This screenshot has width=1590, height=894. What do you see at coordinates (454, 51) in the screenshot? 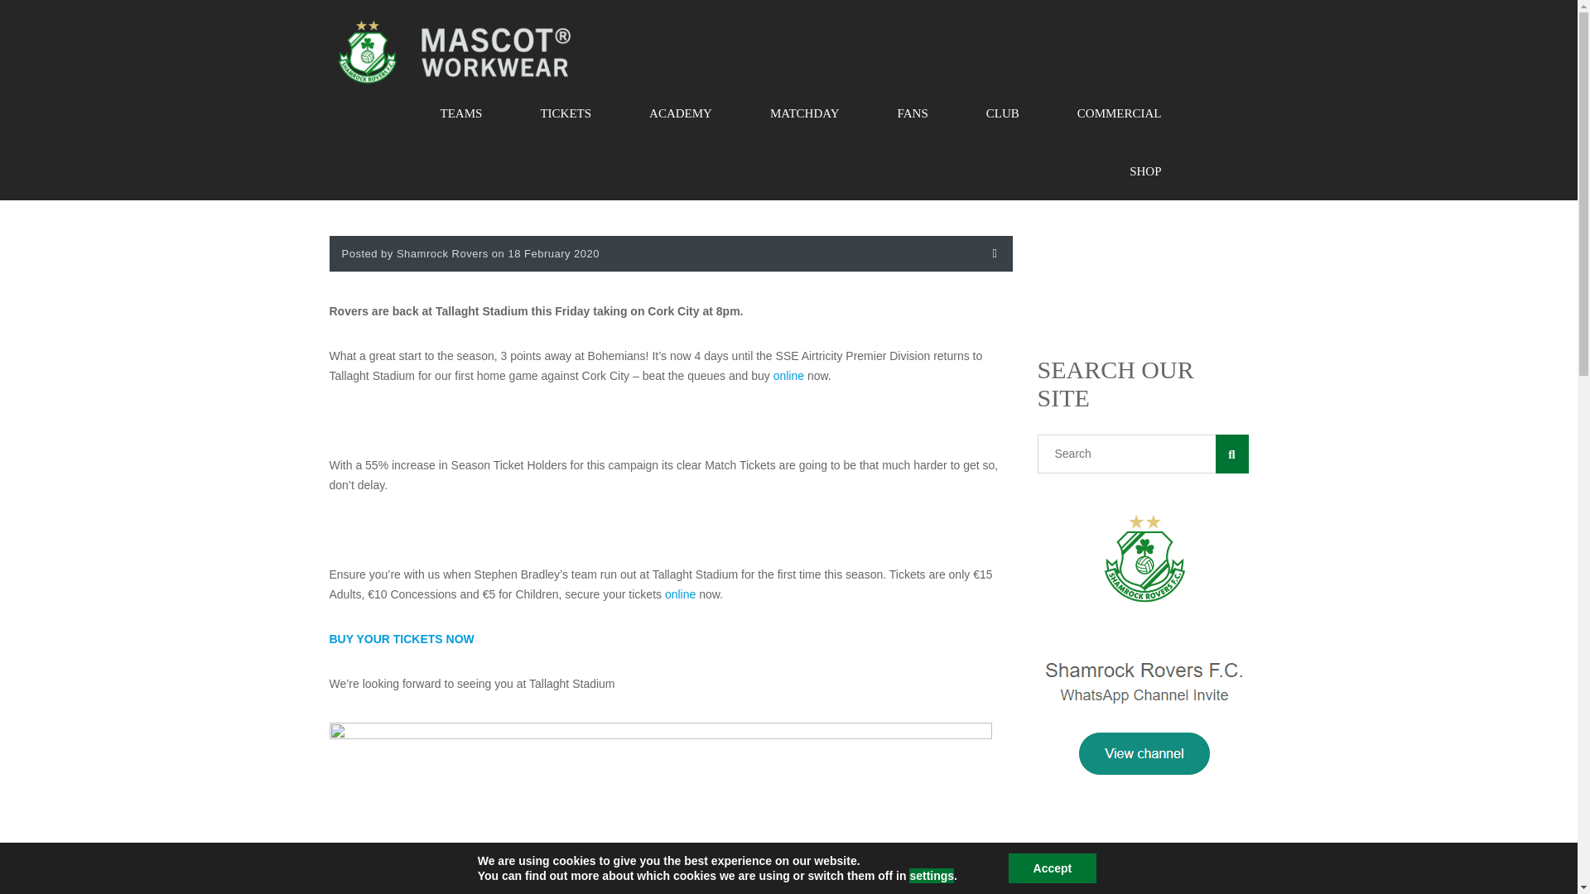
I see `Home` at bounding box center [454, 51].